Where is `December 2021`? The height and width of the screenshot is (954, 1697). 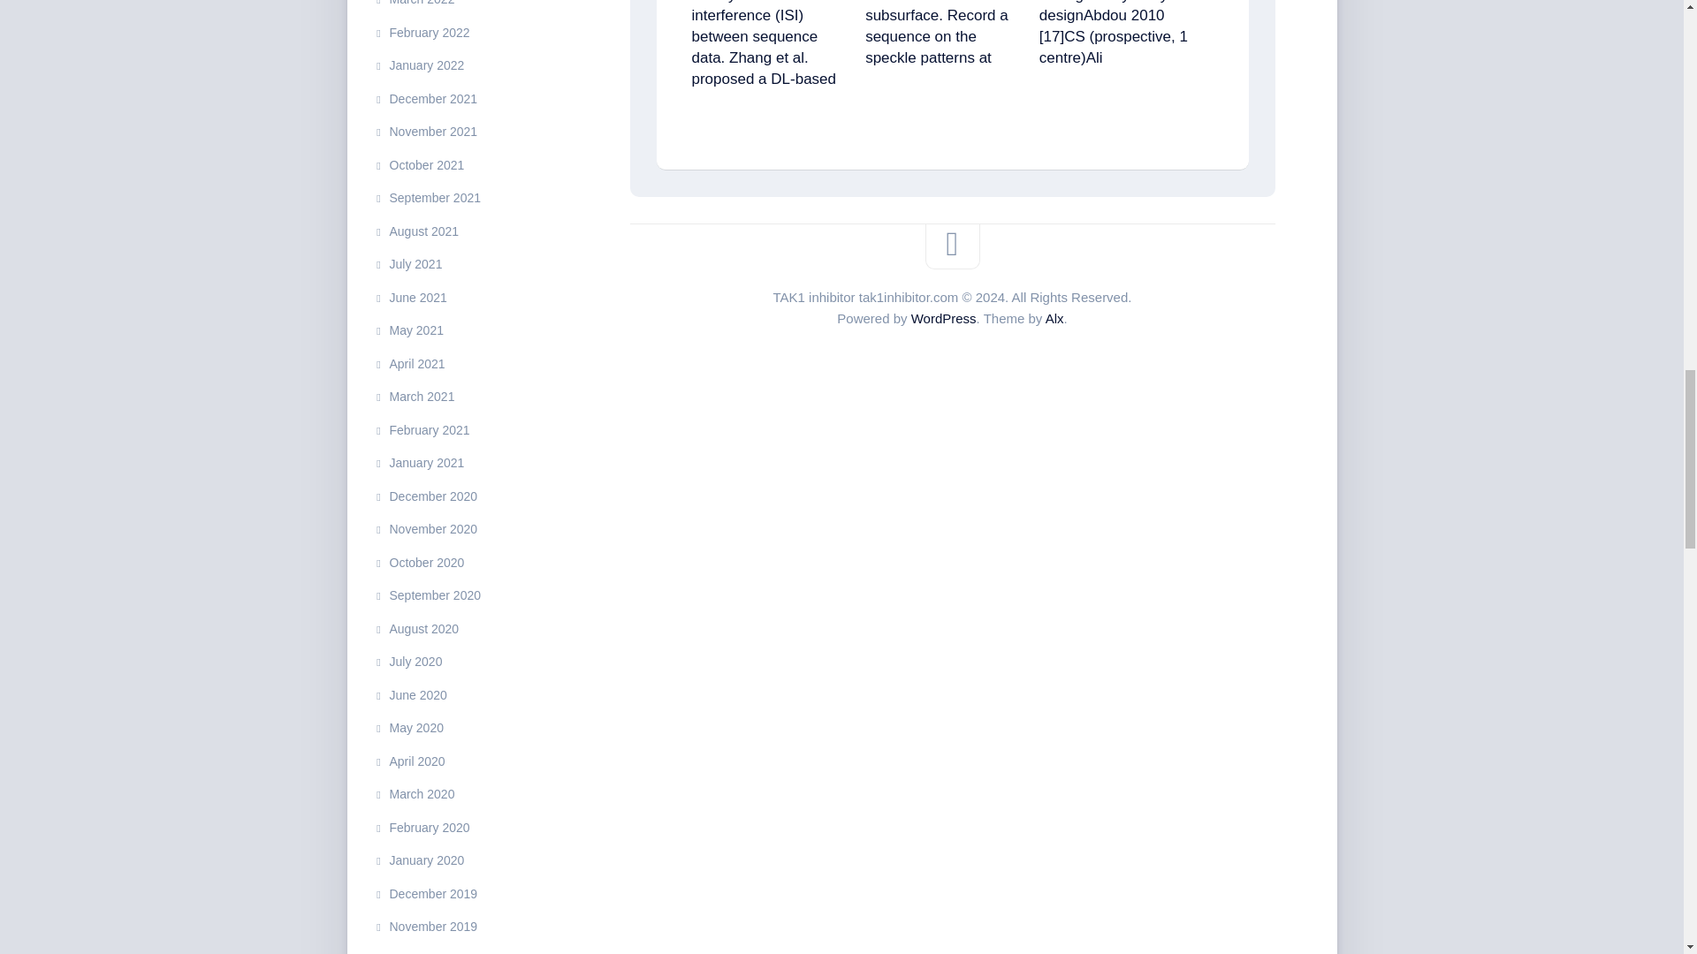
December 2021 is located at coordinates (424, 98).